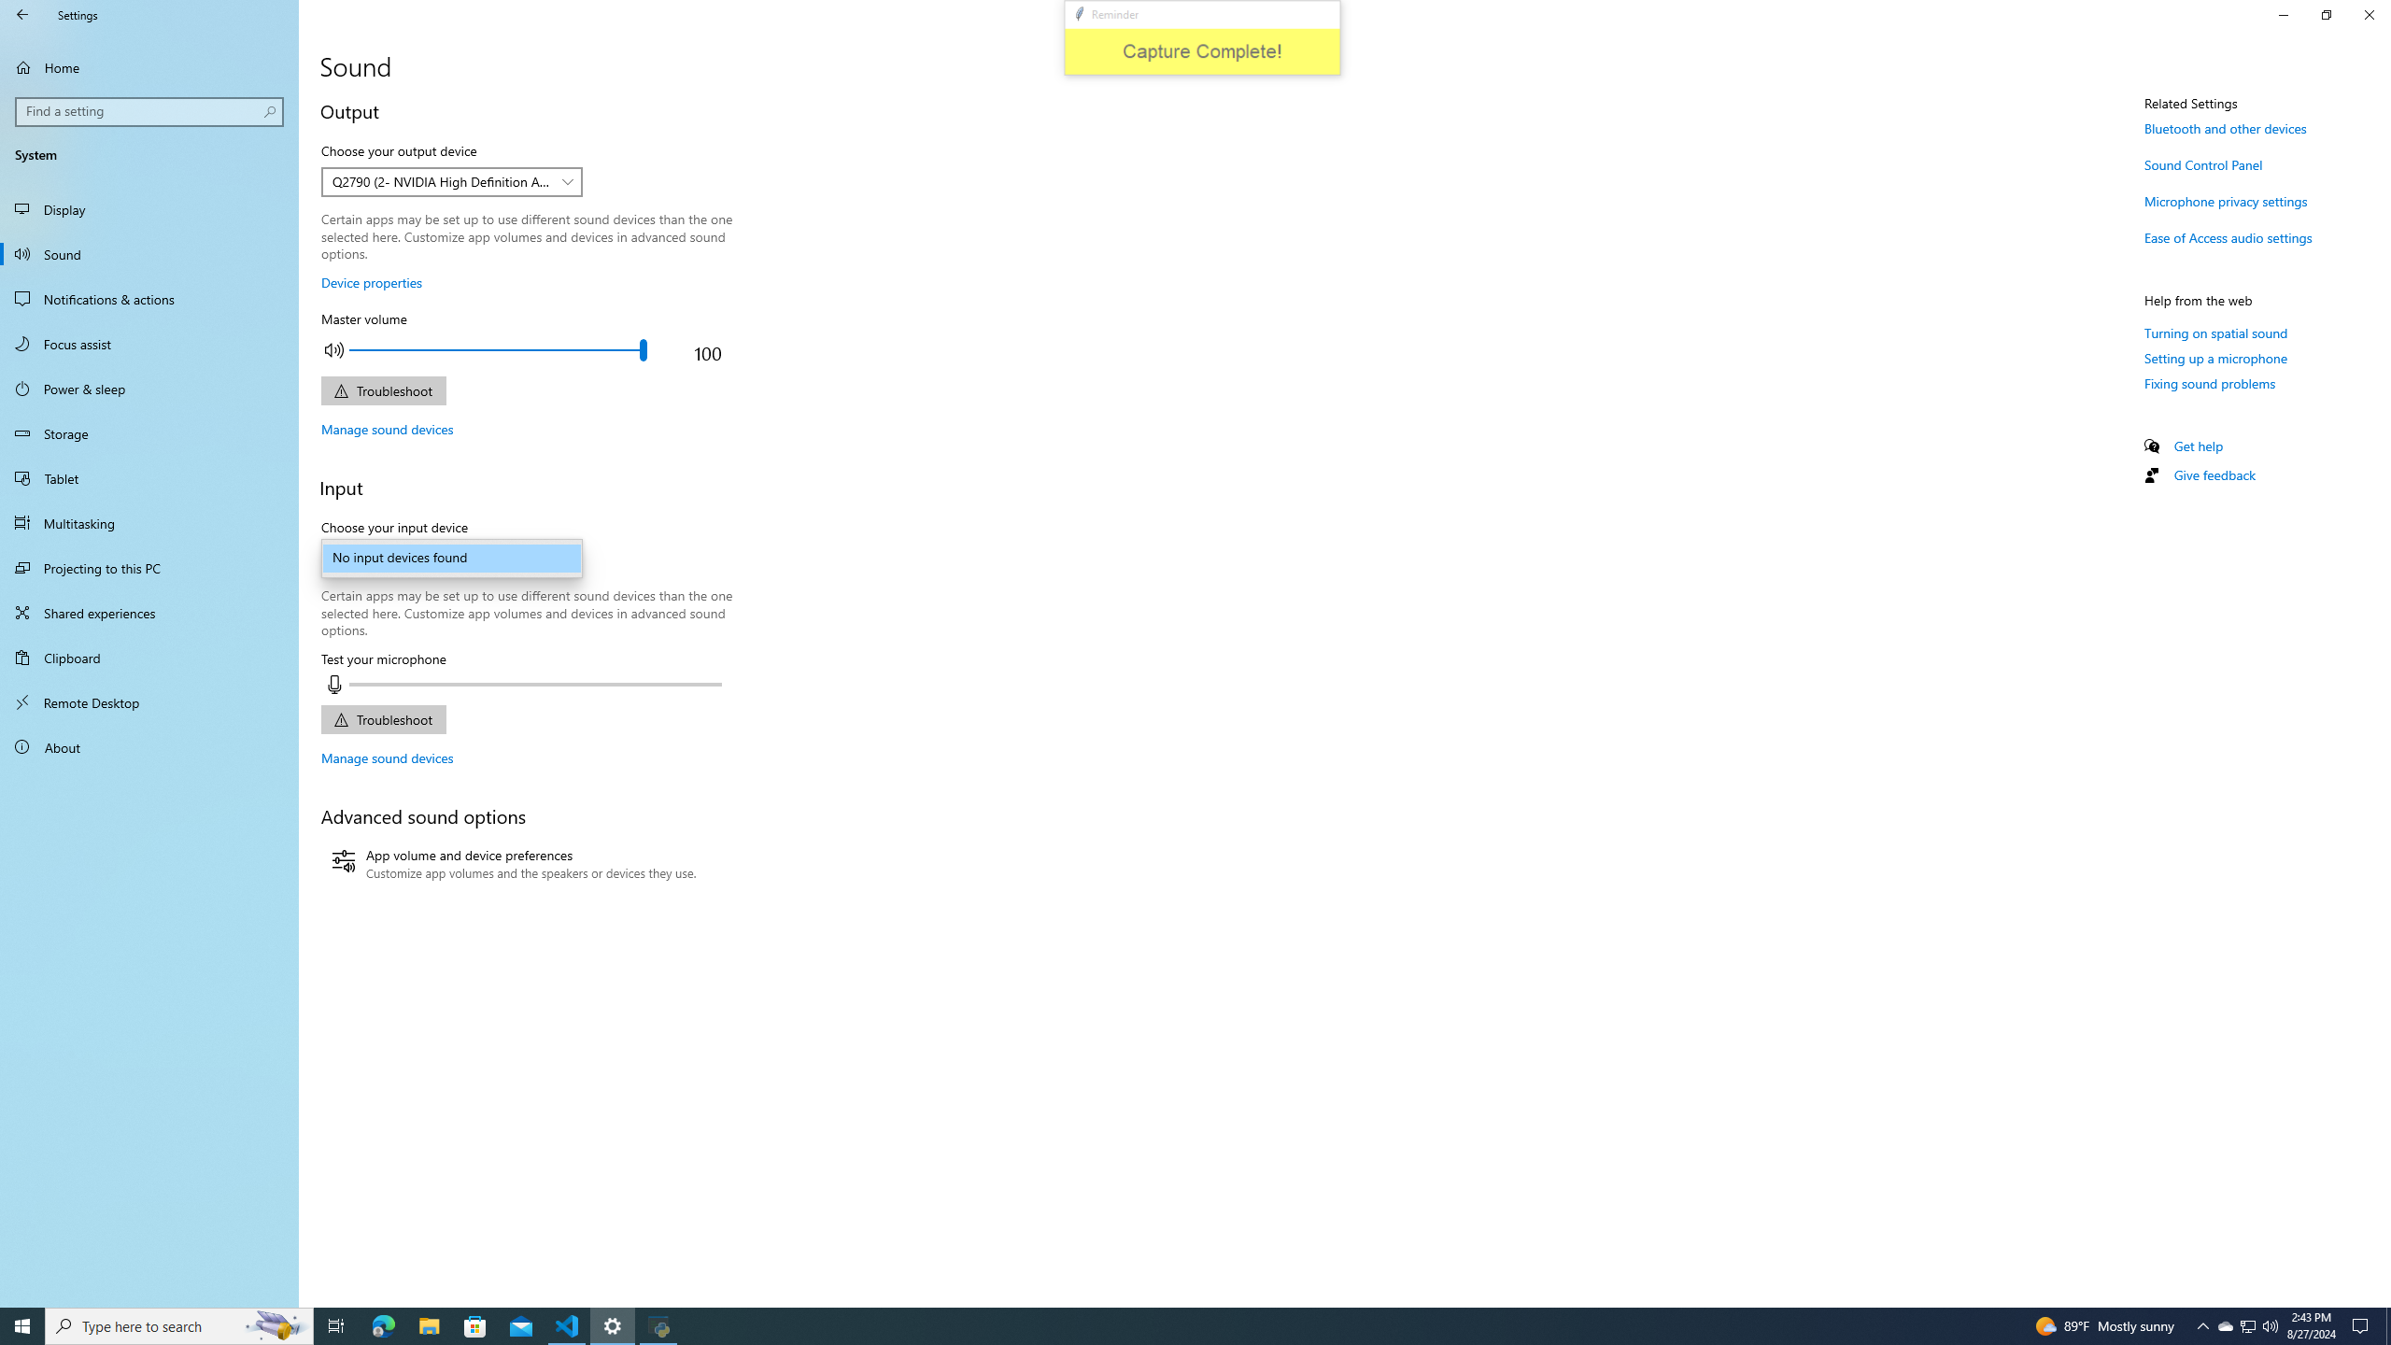 This screenshot has width=2391, height=1345. Describe the element at coordinates (2202, 164) in the screenshot. I see `Sound Control Panel` at that location.